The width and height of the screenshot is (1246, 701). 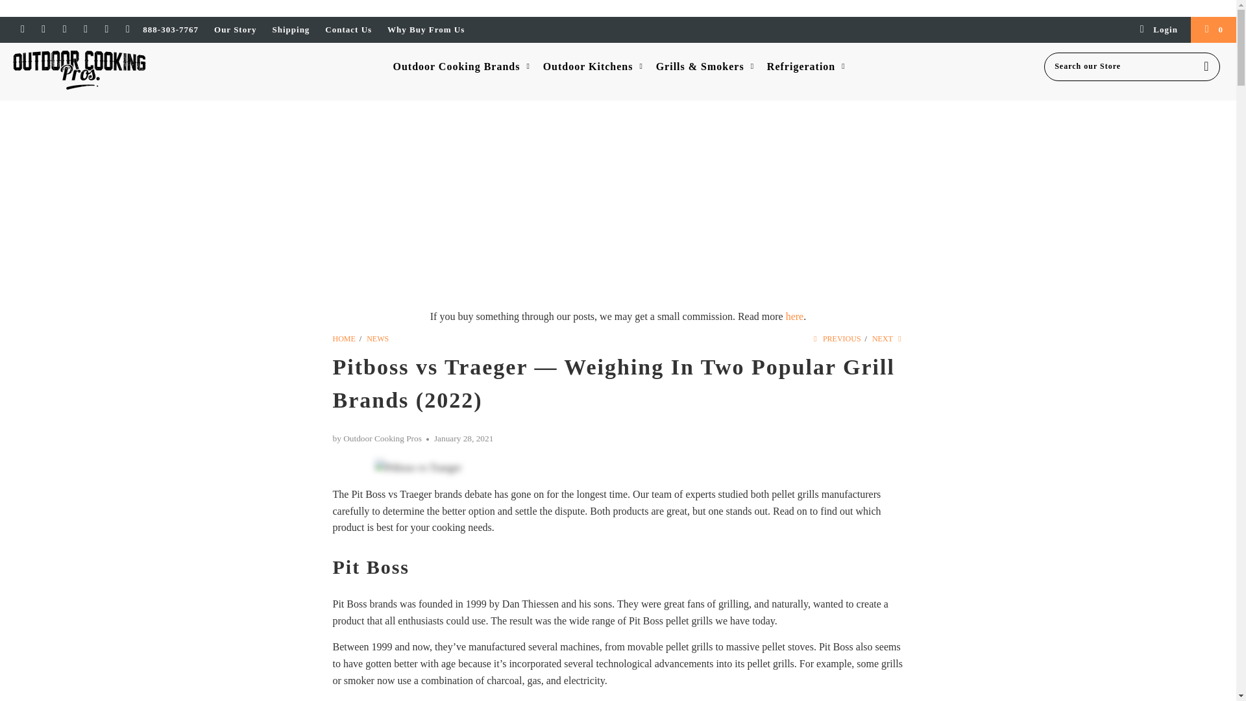 What do you see at coordinates (64, 29) in the screenshot?
I see `Outdoor Cooking Pros on Pinterest` at bounding box center [64, 29].